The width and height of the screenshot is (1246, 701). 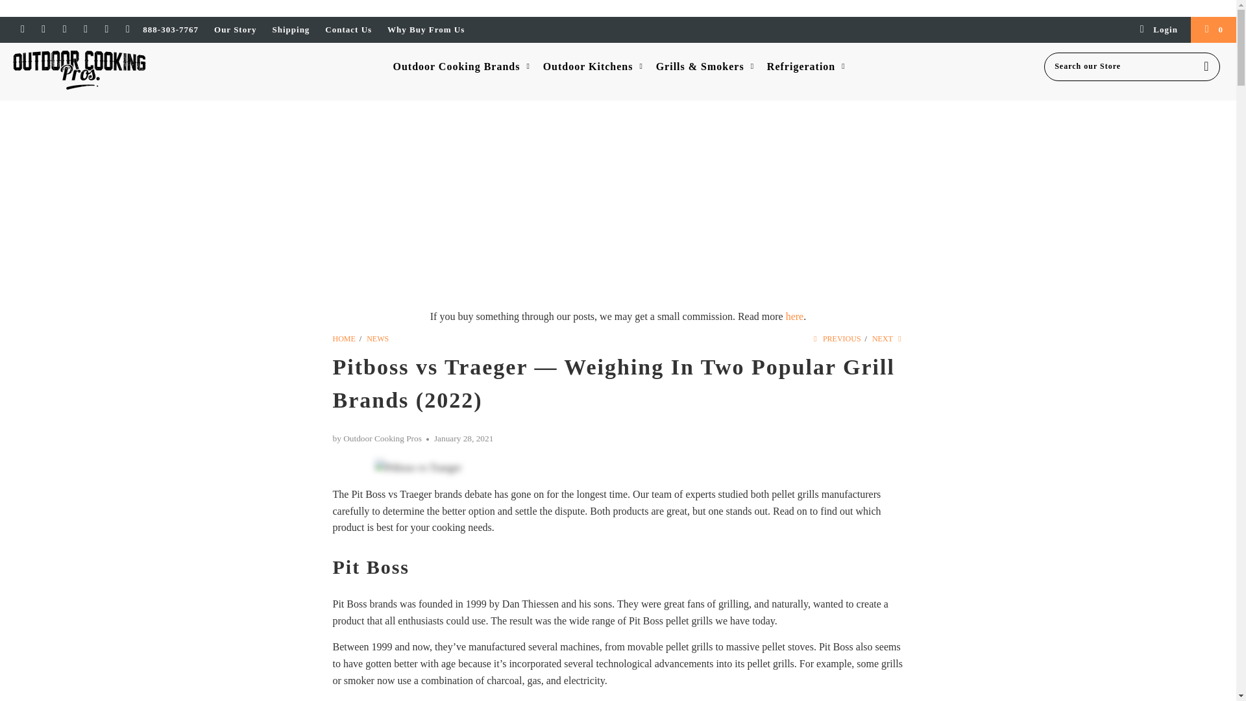 What do you see at coordinates (64, 29) in the screenshot?
I see `Outdoor Cooking Pros on Pinterest` at bounding box center [64, 29].